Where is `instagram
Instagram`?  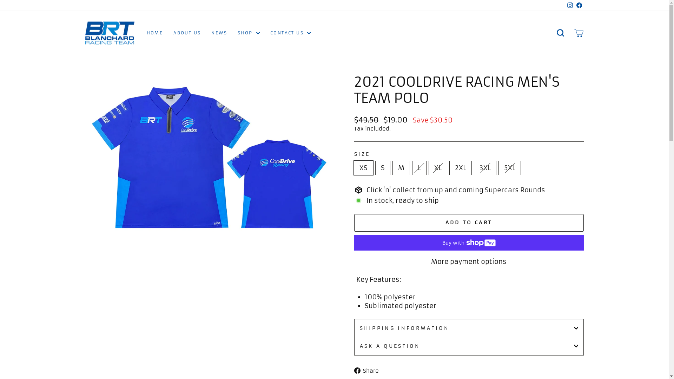 instagram
Instagram is located at coordinates (570, 6).